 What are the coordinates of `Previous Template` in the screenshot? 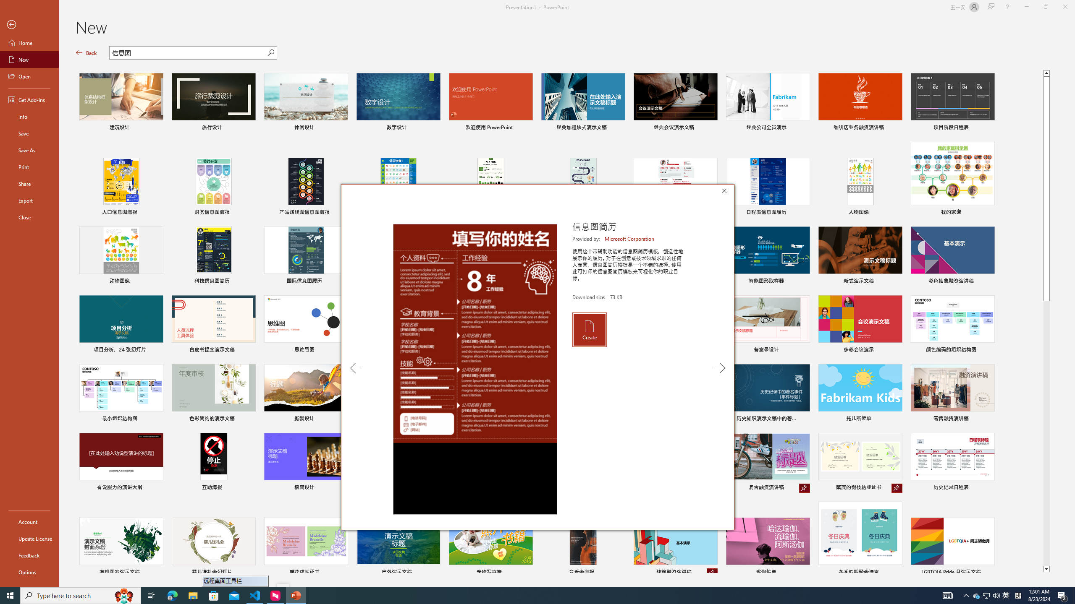 It's located at (29, 150).